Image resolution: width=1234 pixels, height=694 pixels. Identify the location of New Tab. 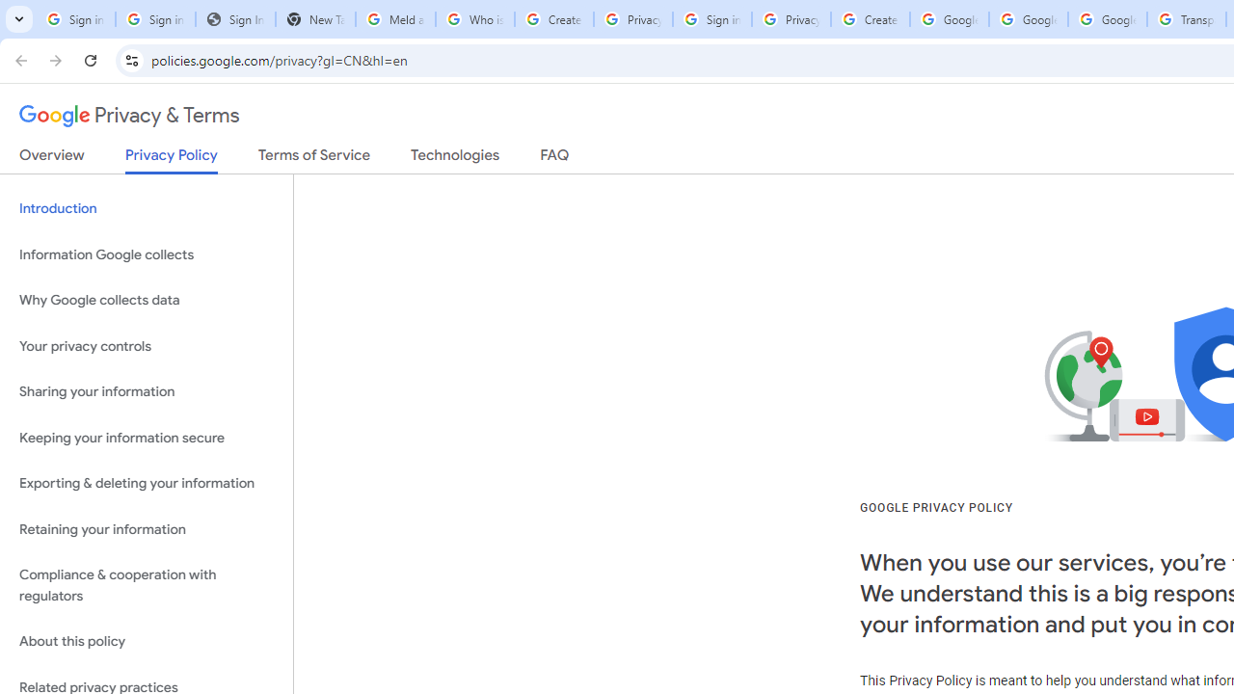
(314, 19).